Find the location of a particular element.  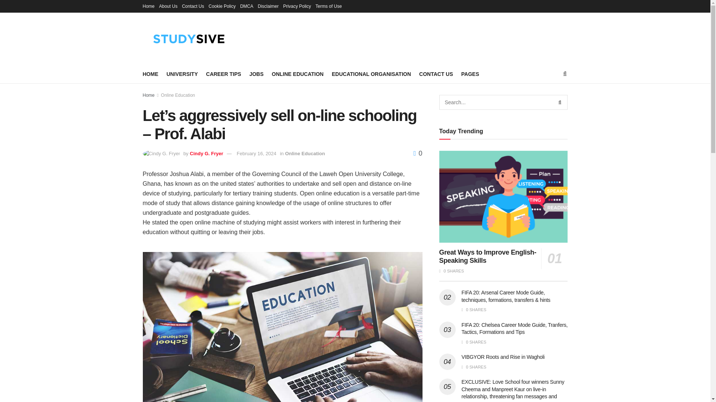

Cookie Policy is located at coordinates (222, 6).